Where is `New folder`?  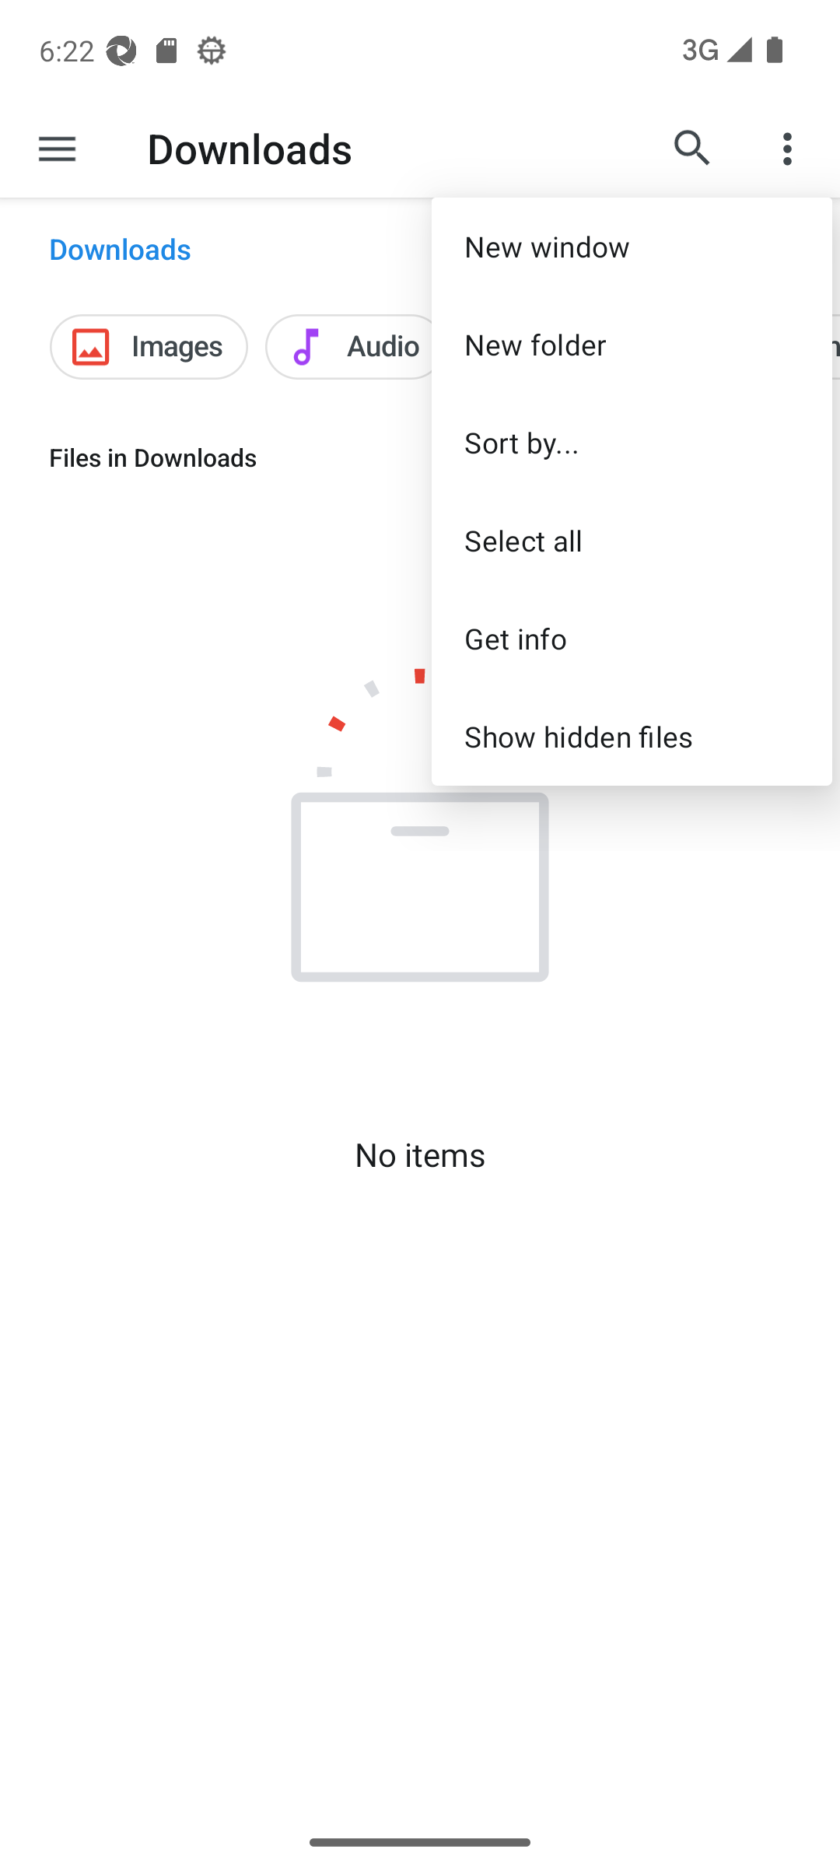
New folder is located at coordinates (632, 344).